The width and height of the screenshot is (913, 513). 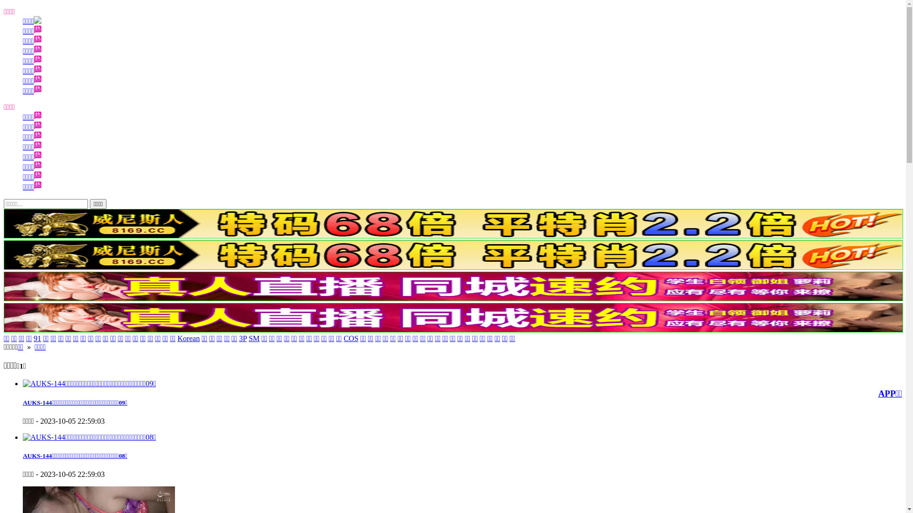 I want to click on 3P, so click(x=243, y=338).